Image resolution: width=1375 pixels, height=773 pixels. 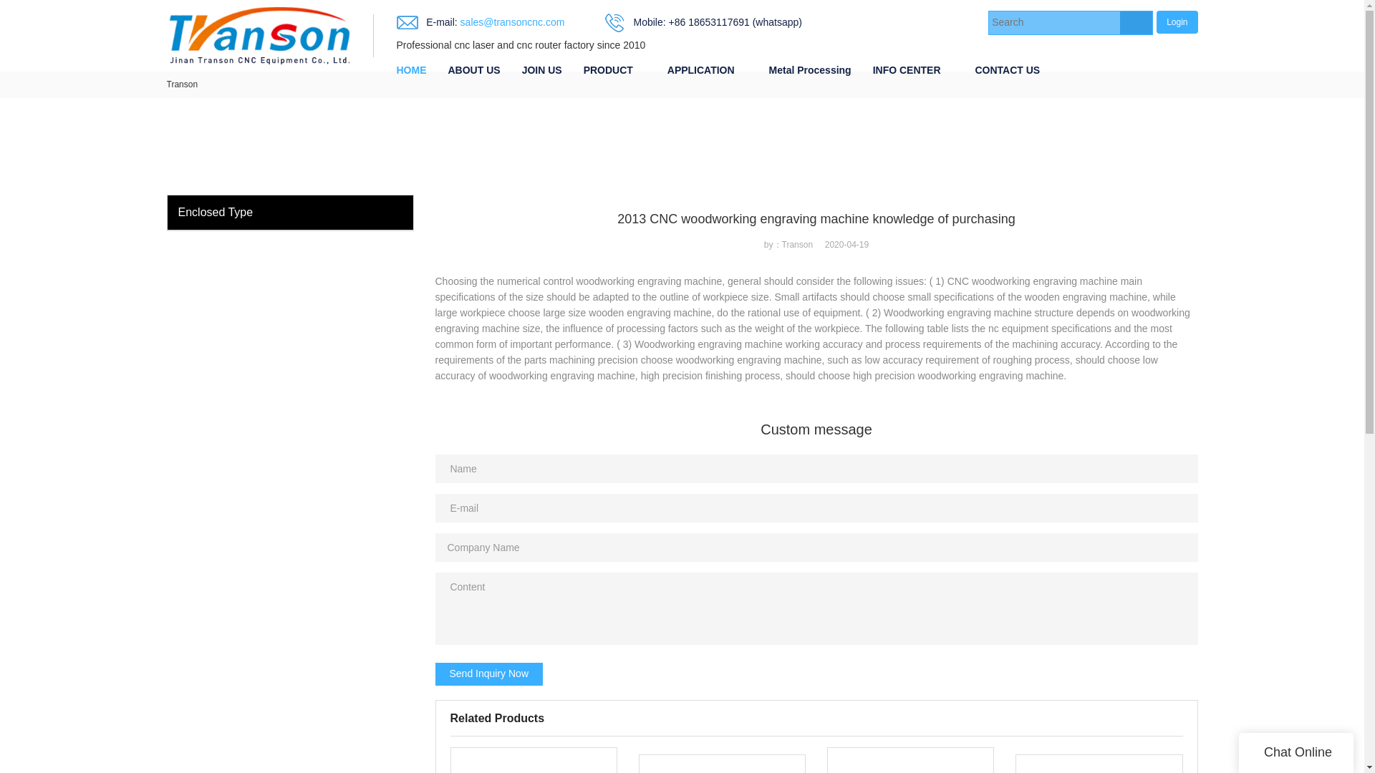 I want to click on JOIN US, so click(x=542, y=70).